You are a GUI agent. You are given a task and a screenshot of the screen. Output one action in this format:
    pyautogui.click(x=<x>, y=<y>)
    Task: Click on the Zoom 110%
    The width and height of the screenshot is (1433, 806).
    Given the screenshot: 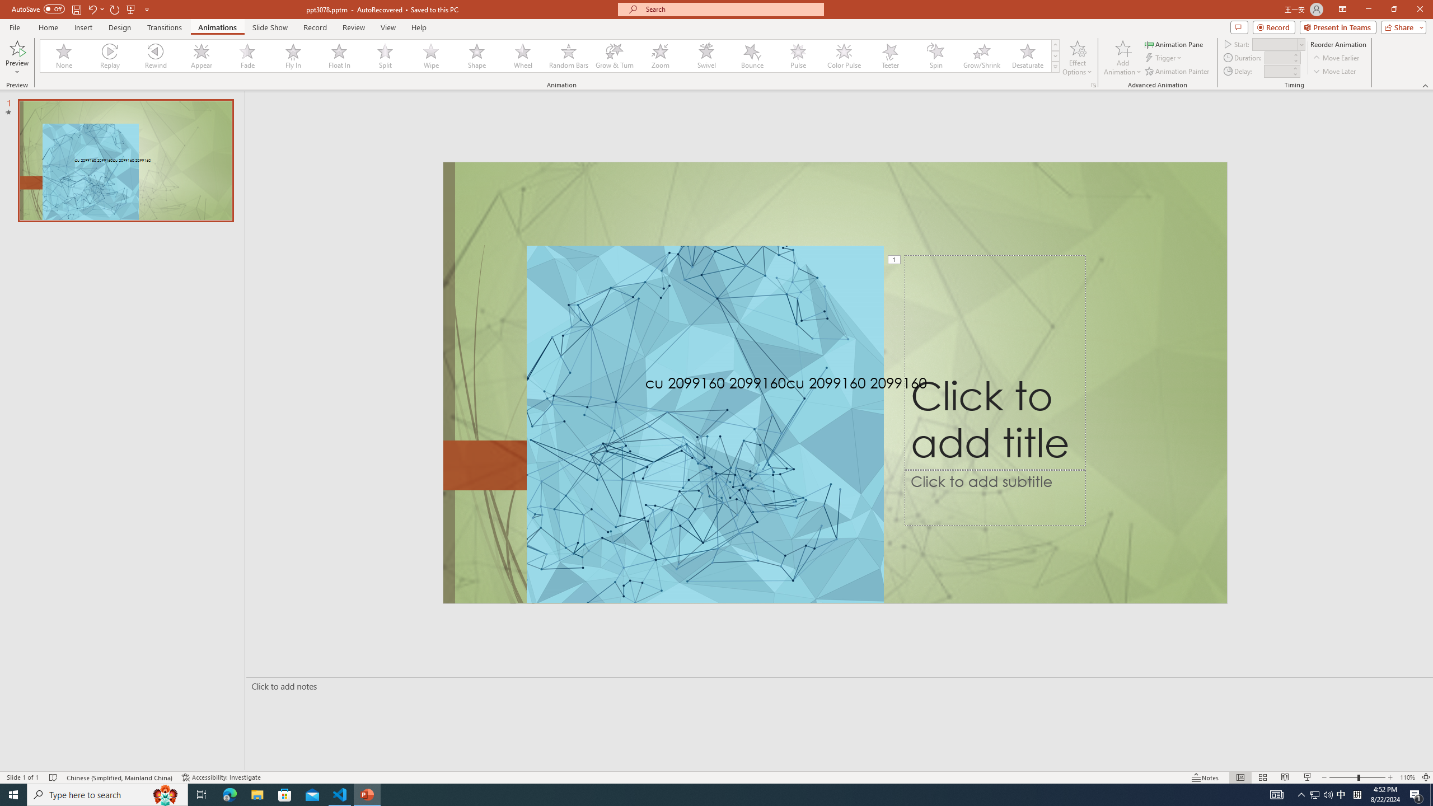 What is the action you would take?
    pyautogui.click(x=1407, y=777)
    